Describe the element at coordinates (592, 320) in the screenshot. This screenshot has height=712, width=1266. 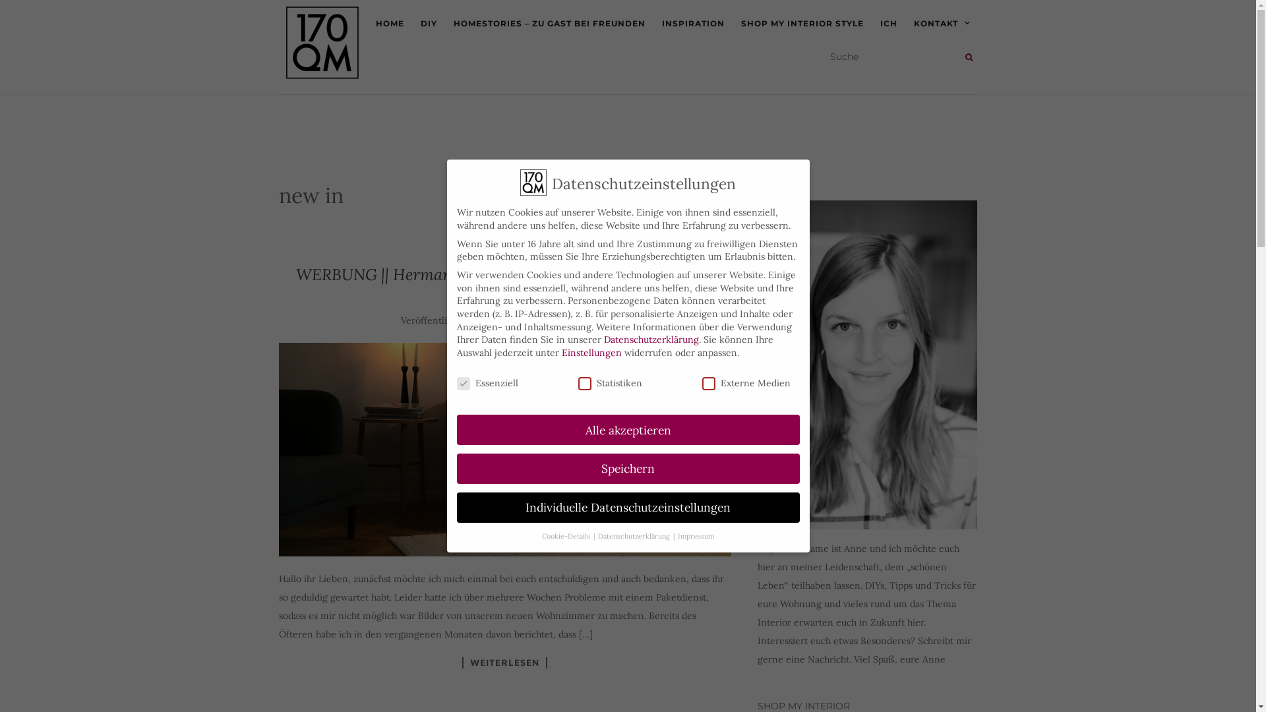
I see `Anne` at that location.